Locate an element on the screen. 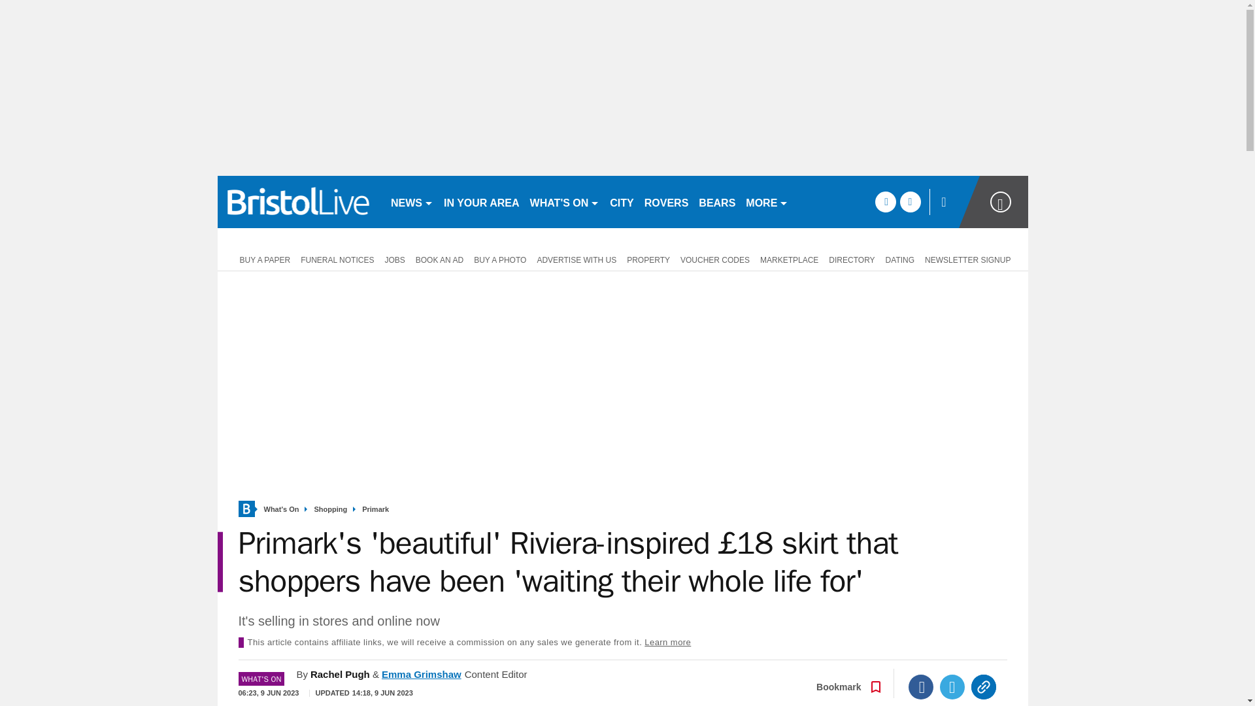 The width and height of the screenshot is (1255, 706). ROVERS is located at coordinates (666, 201).